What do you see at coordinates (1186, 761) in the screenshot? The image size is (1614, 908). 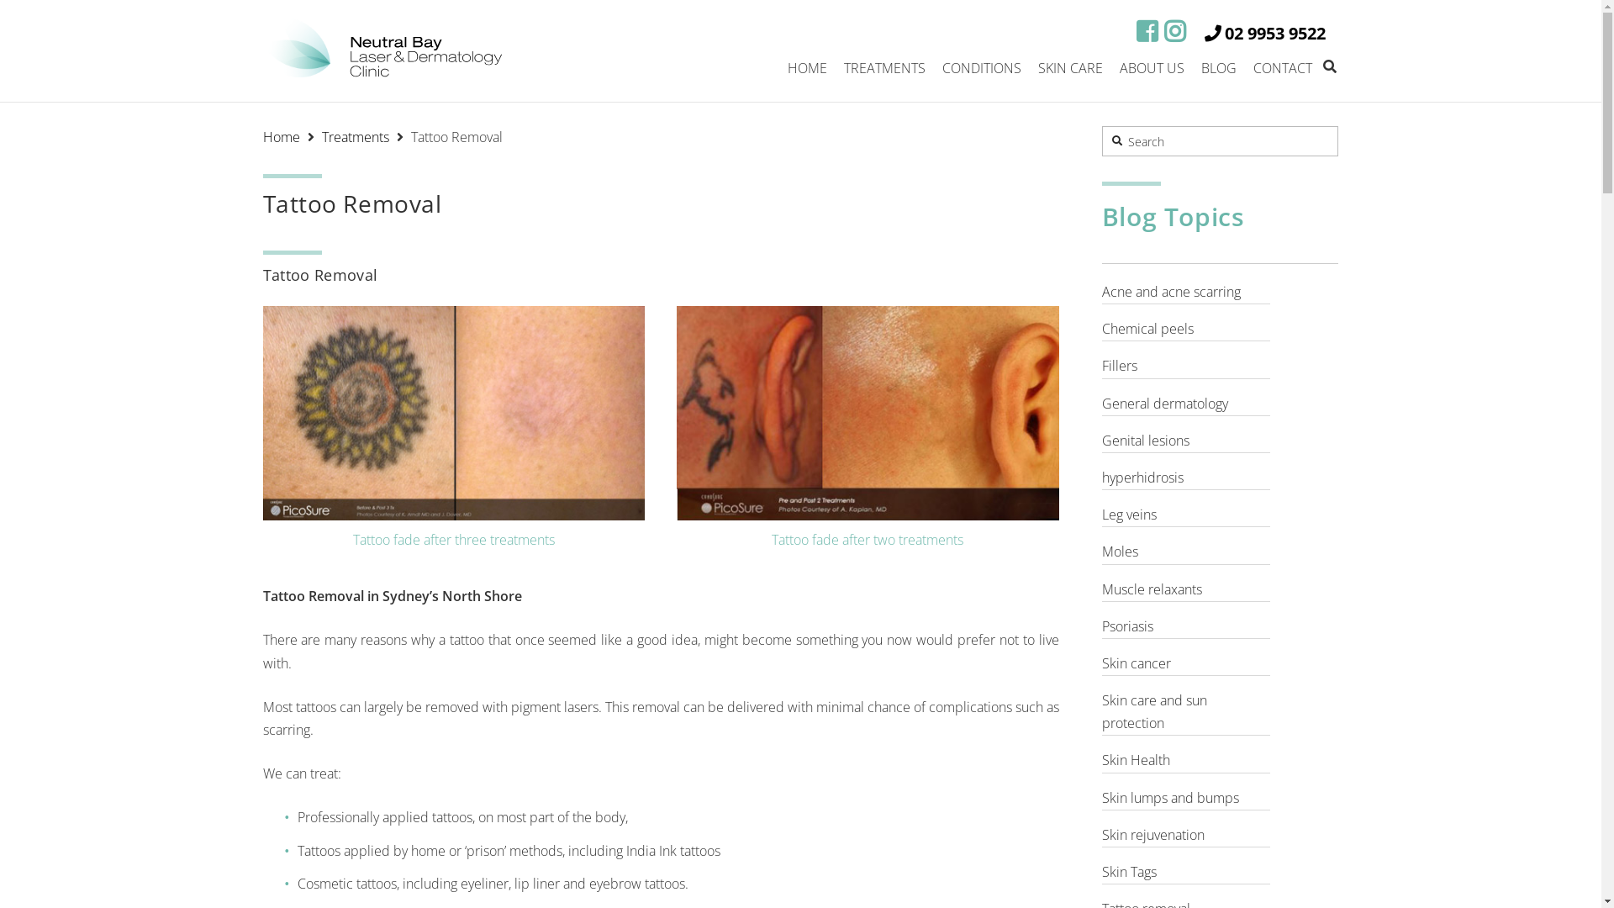 I see `Skin Health` at bounding box center [1186, 761].